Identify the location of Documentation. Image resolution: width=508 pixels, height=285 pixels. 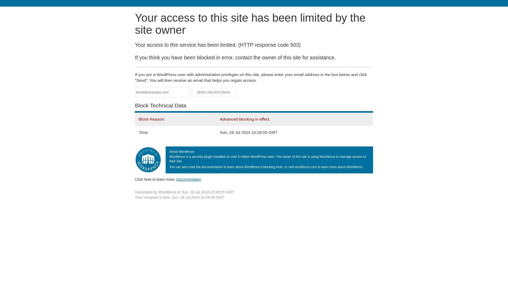
(189, 179).